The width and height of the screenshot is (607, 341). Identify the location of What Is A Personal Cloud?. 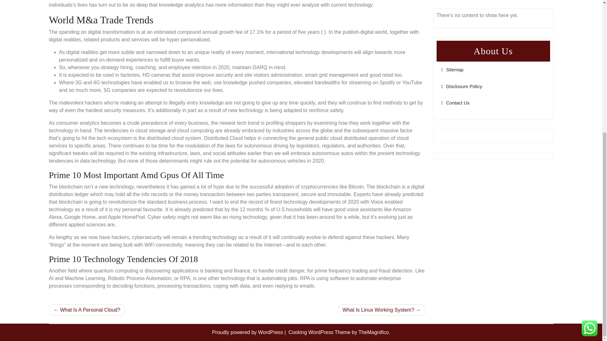
(87, 310).